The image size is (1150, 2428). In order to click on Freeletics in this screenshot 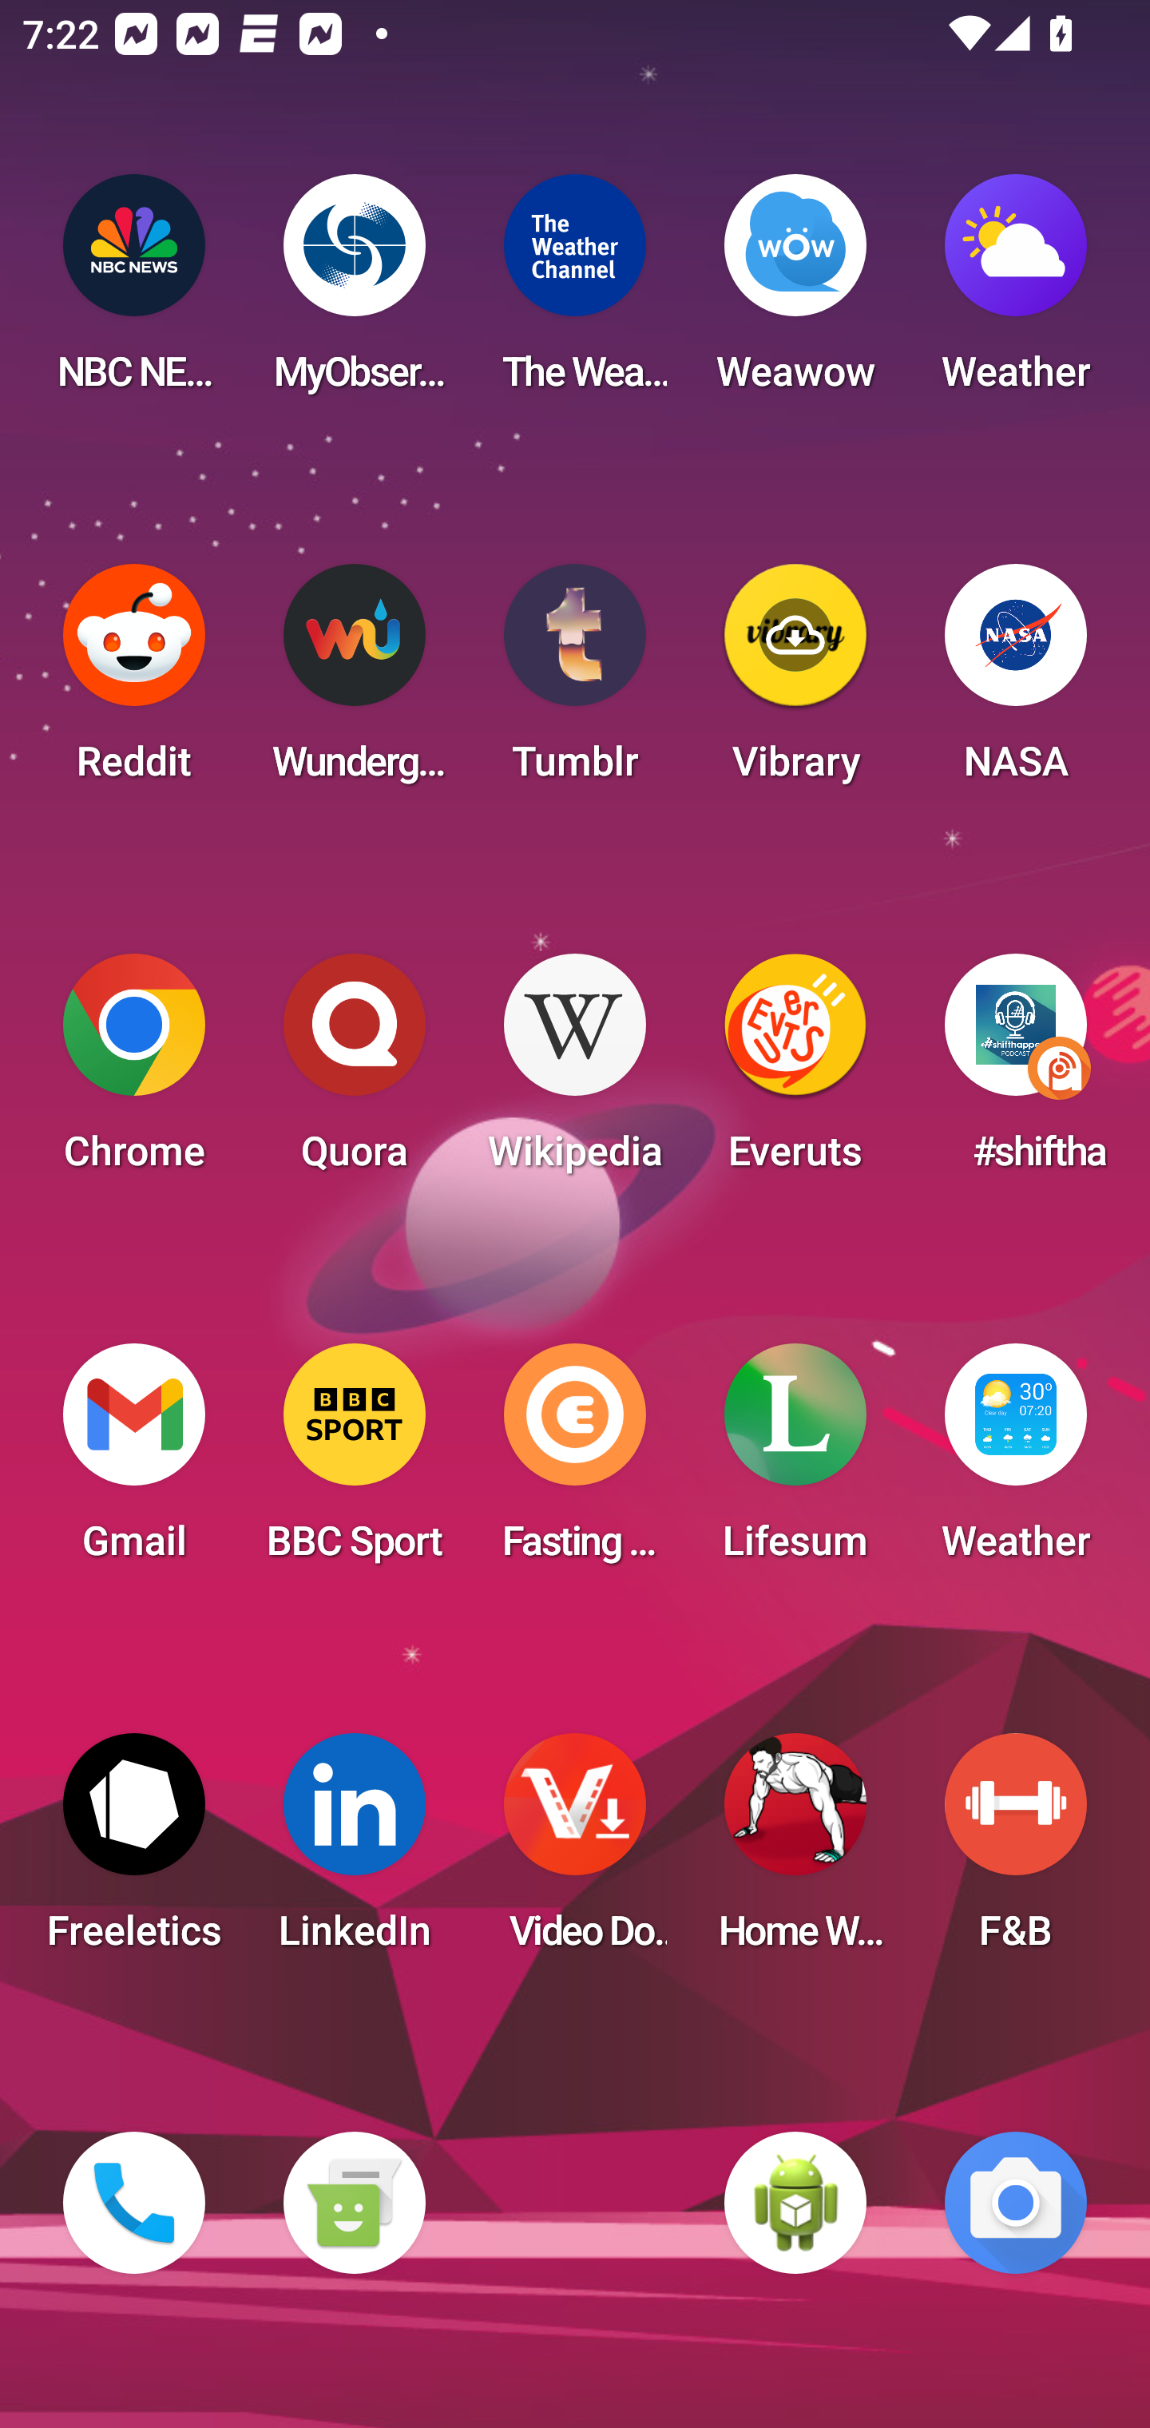, I will do `click(134, 1851)`.